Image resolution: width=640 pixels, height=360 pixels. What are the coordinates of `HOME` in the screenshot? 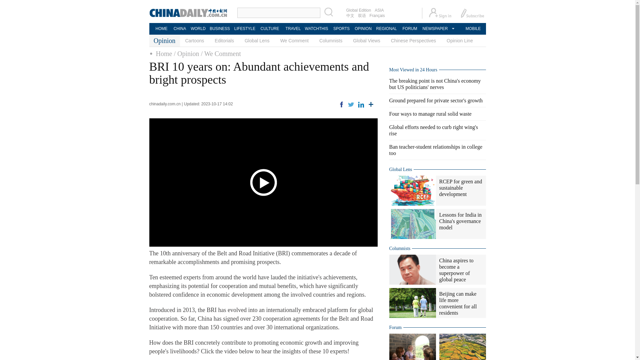 It's located at (161, 29).